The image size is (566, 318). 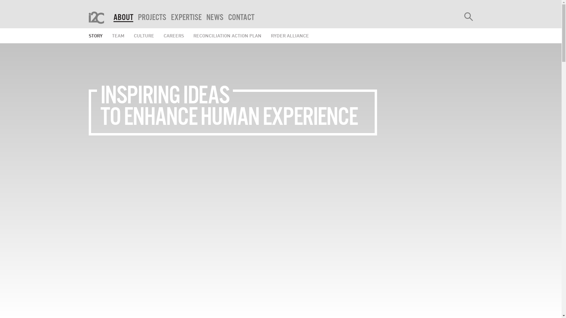 I want to click on CONTACT, so click(x=241, y=18).